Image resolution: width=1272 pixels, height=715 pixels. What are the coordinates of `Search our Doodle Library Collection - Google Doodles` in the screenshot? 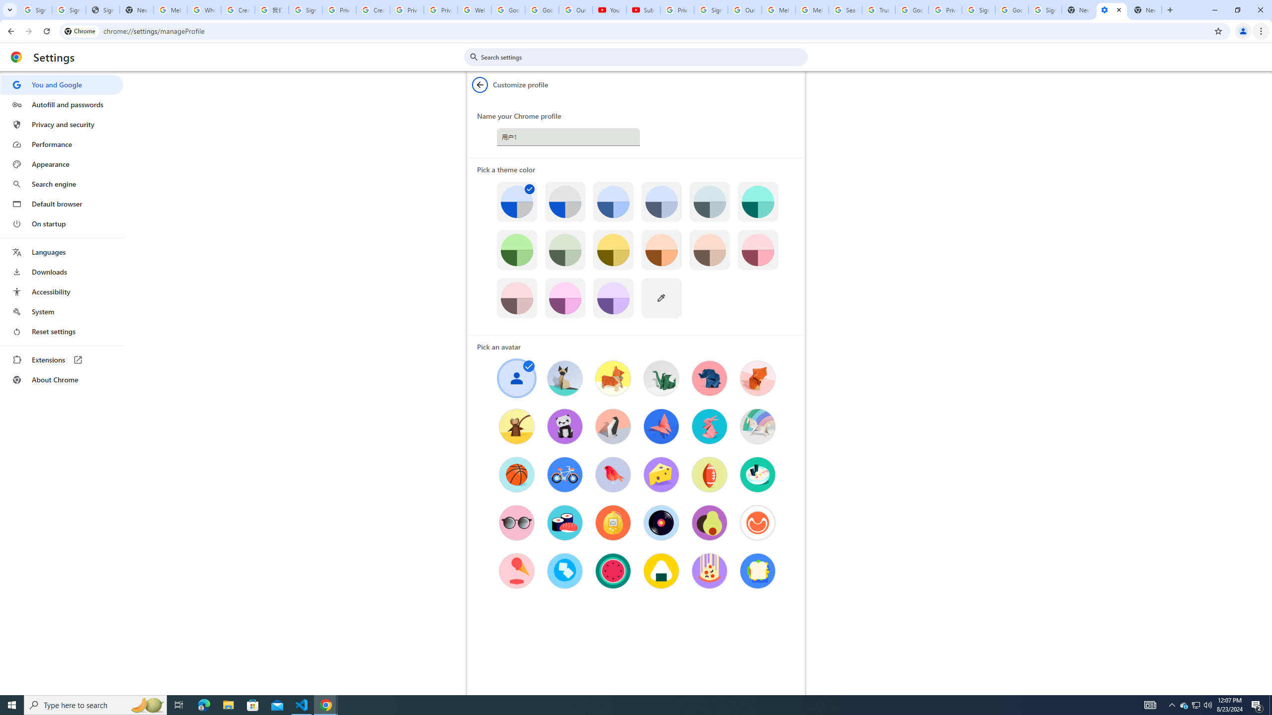 It's located at (845, 10).